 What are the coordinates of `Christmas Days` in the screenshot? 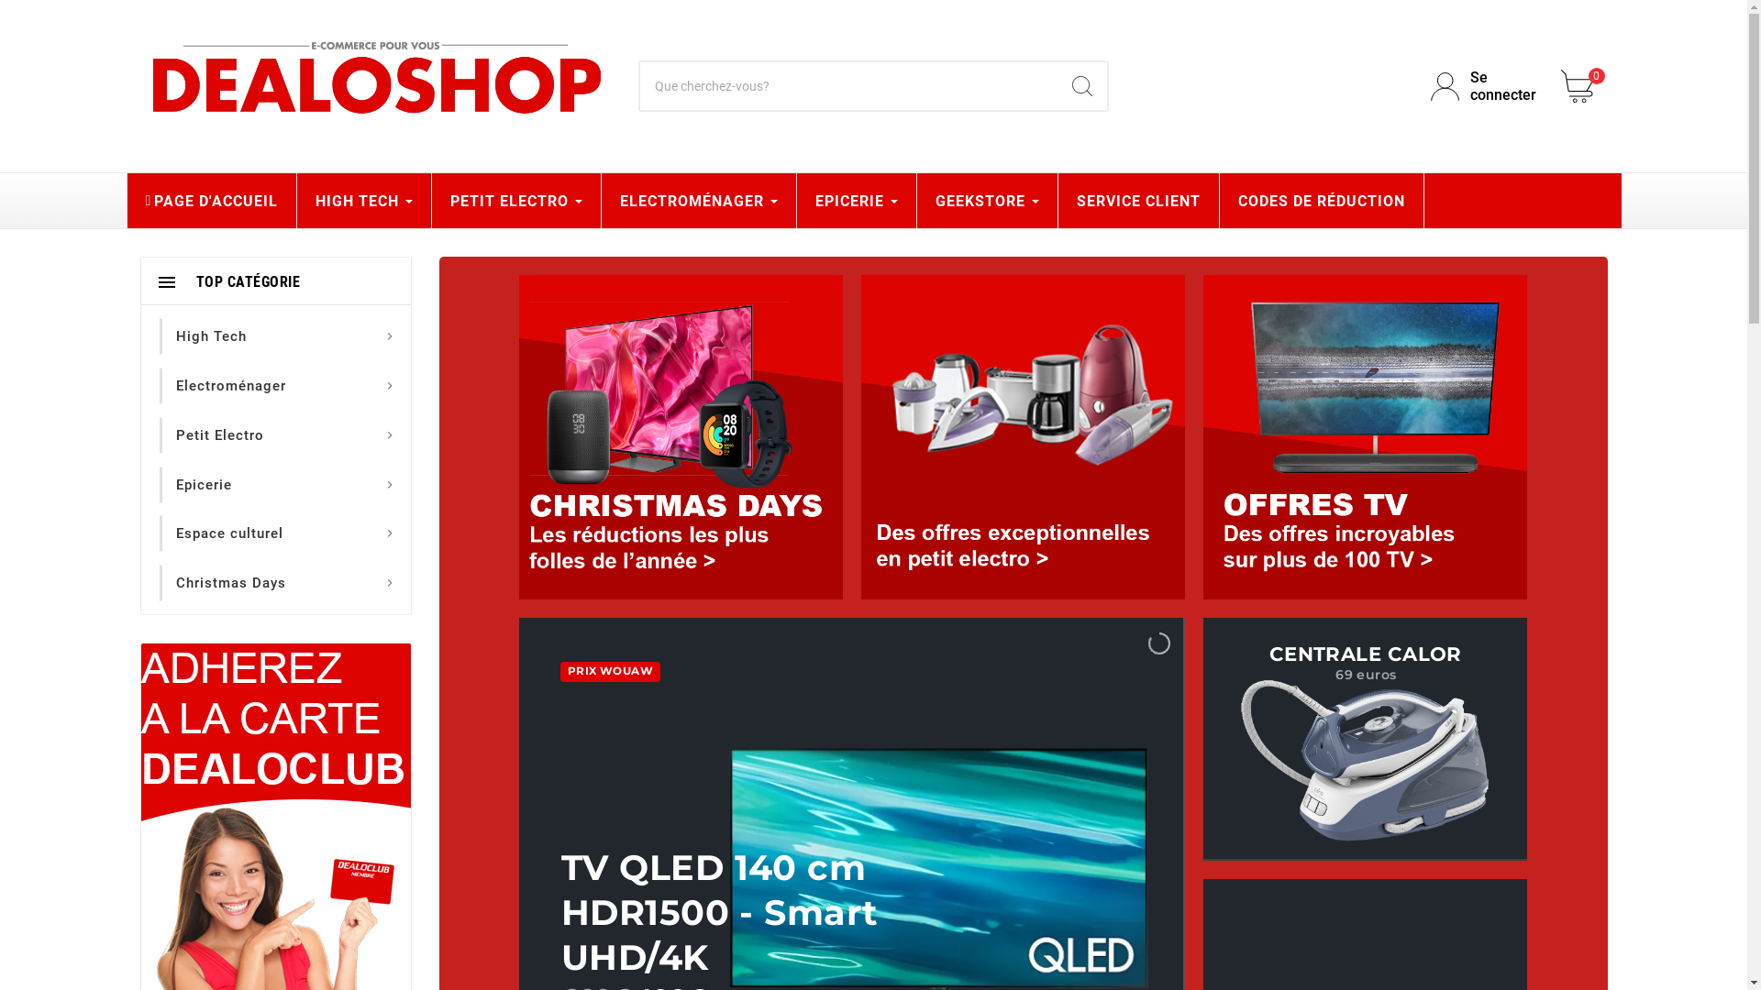 It's located at (231, 583).